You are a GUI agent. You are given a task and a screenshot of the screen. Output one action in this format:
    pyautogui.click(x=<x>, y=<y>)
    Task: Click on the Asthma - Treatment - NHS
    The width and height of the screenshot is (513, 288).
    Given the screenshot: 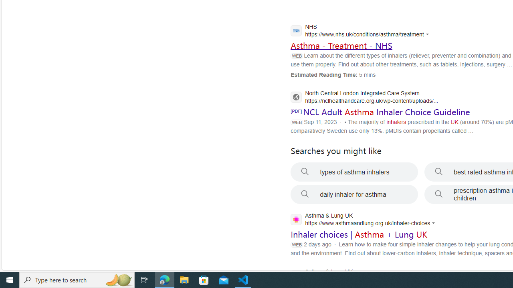 What is the action you would take?
    pyautogui.click(x=341, y=45)
    